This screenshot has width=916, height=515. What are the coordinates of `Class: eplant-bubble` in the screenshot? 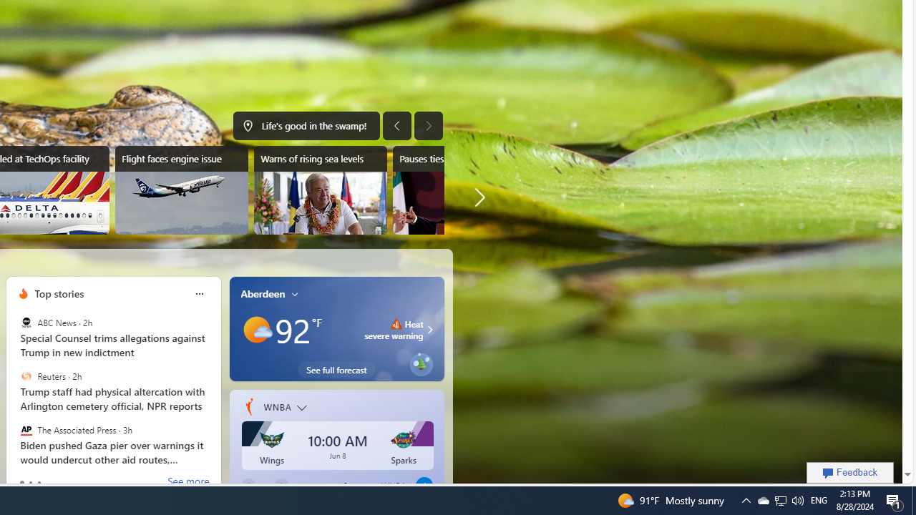 It's located at (421, 365).